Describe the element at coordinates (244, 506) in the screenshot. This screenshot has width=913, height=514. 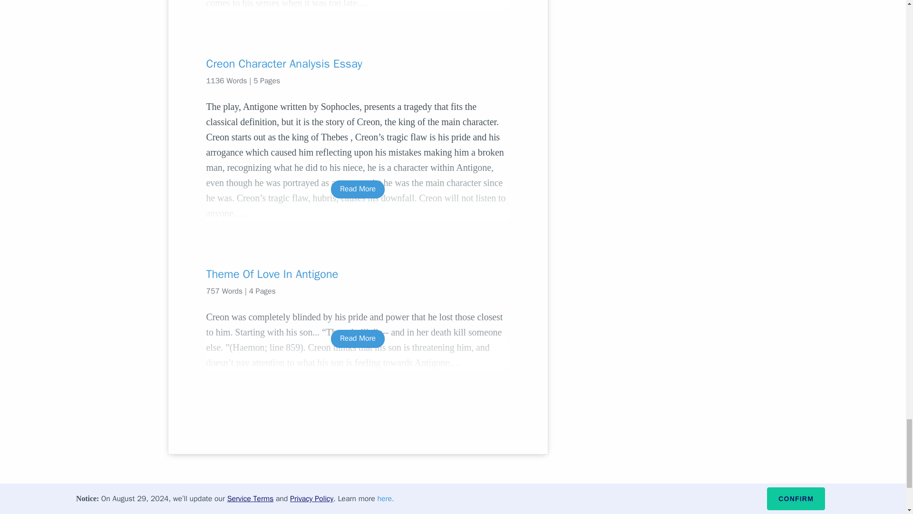
I see `About Ads` at that location.